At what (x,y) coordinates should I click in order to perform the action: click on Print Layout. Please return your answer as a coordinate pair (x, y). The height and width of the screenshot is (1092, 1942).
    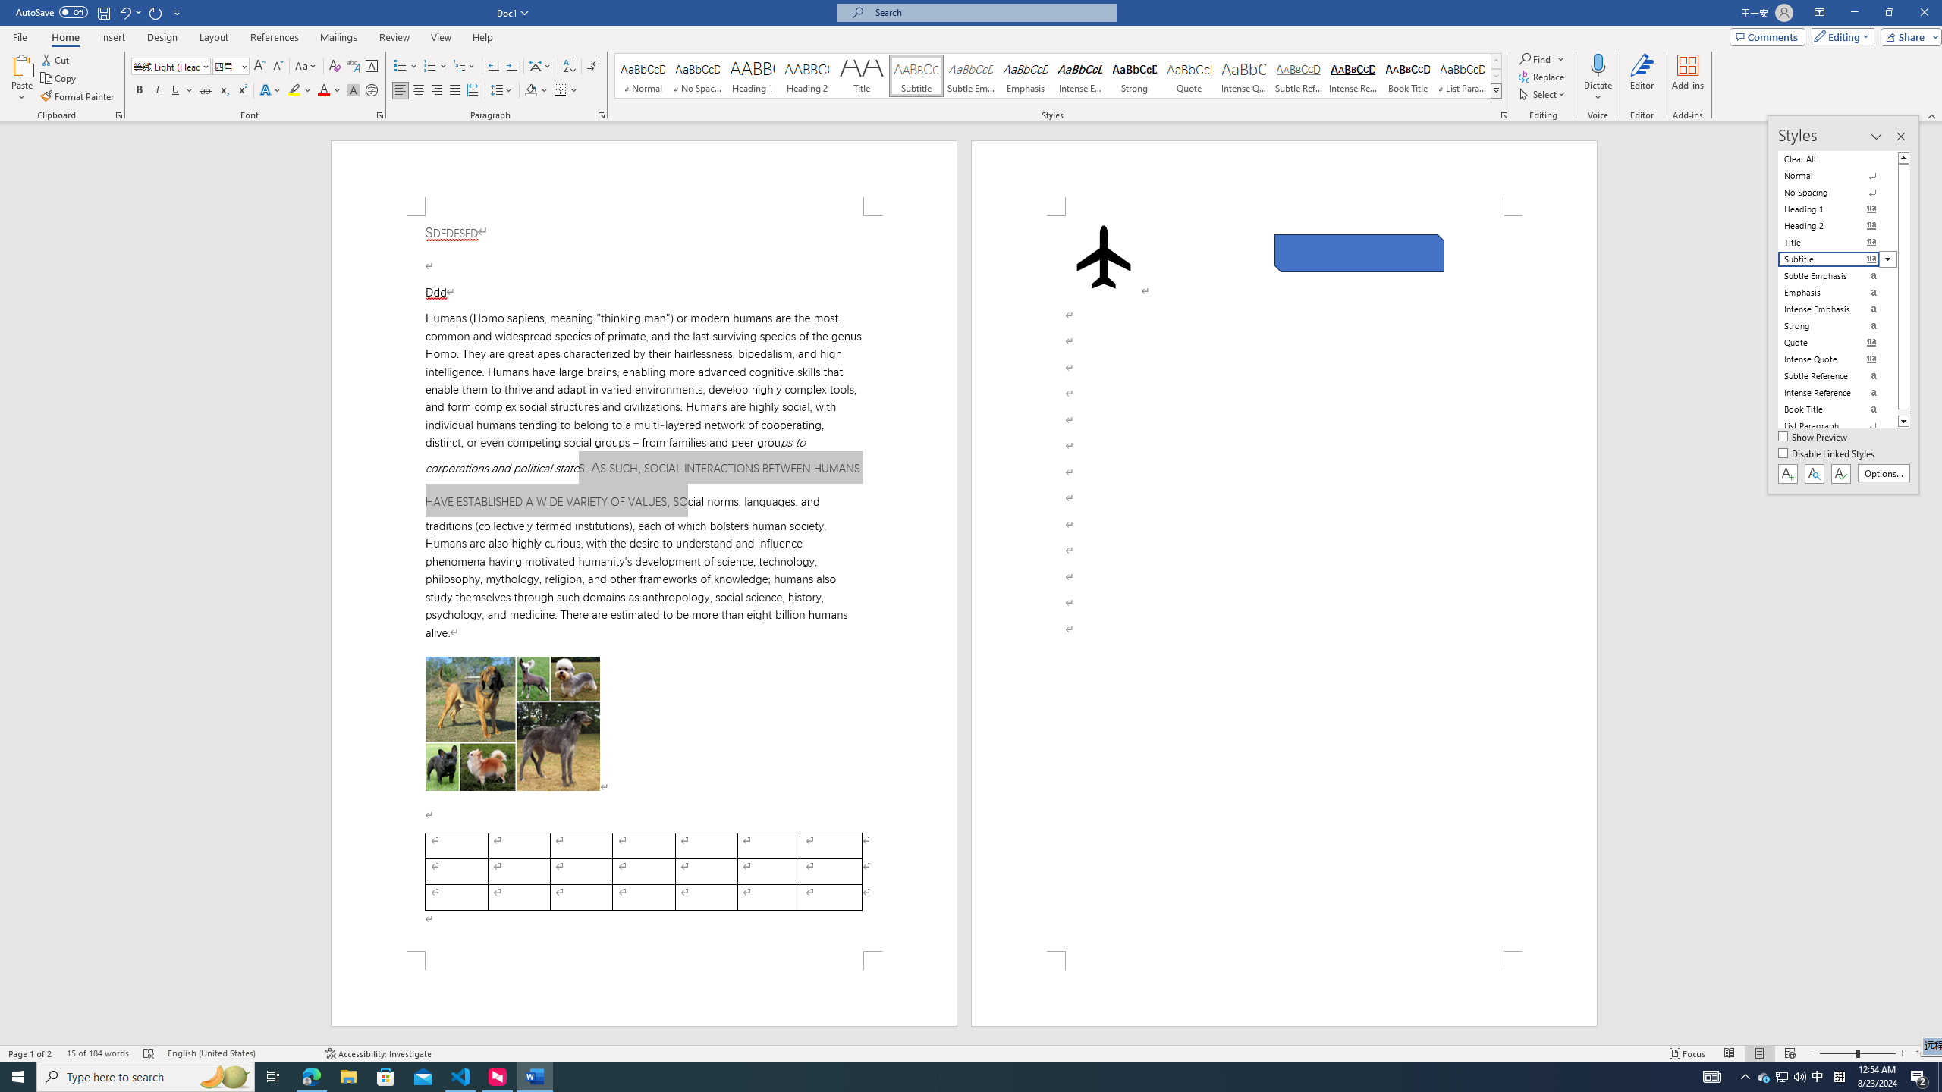
    Looking at the image, I should click on (1758, 1053).